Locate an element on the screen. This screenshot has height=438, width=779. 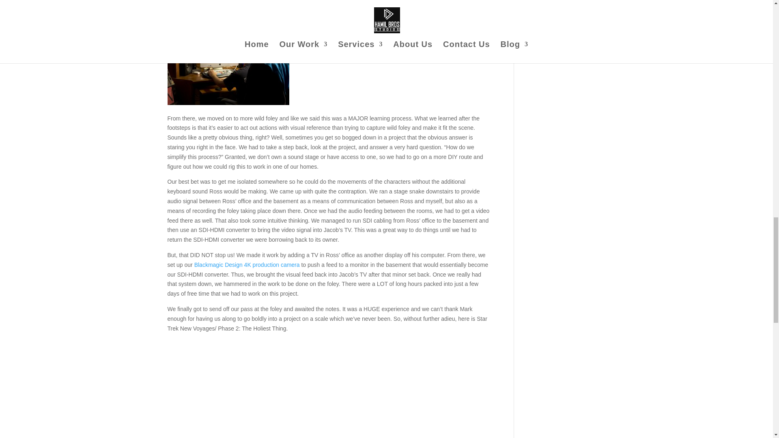
Blackmagic Design 4K production camera is located at coordinates (247, 264).